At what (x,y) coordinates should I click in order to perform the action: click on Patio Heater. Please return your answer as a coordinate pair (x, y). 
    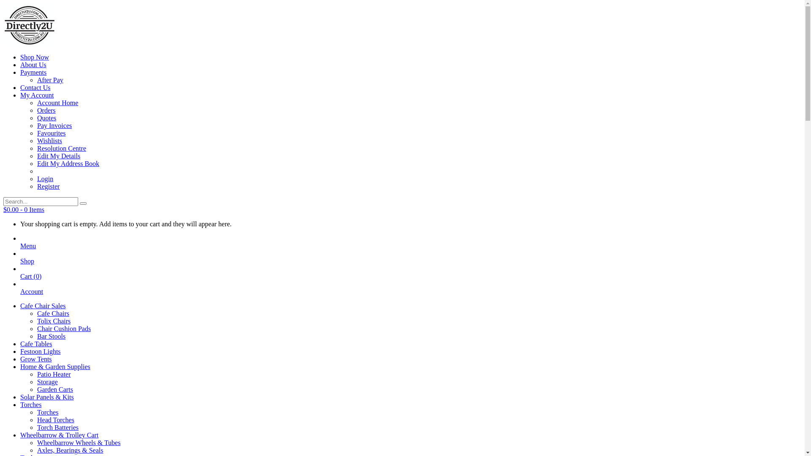
    Looking at the image, I should click on (54, 374).